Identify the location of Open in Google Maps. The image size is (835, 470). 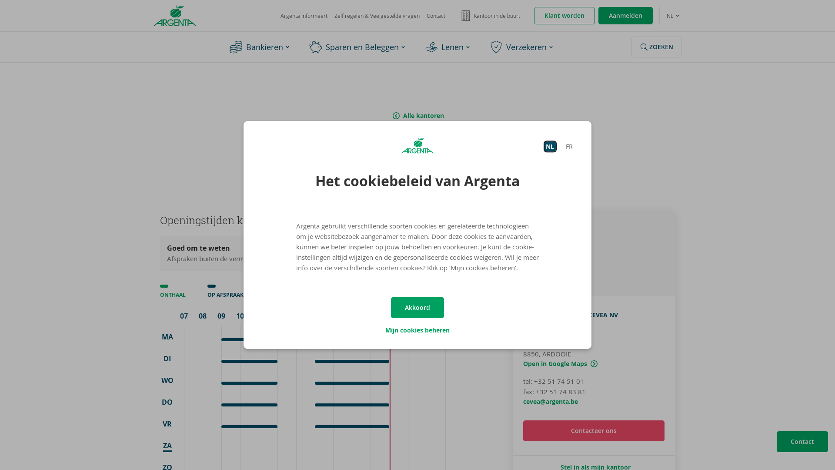
(594, 254).